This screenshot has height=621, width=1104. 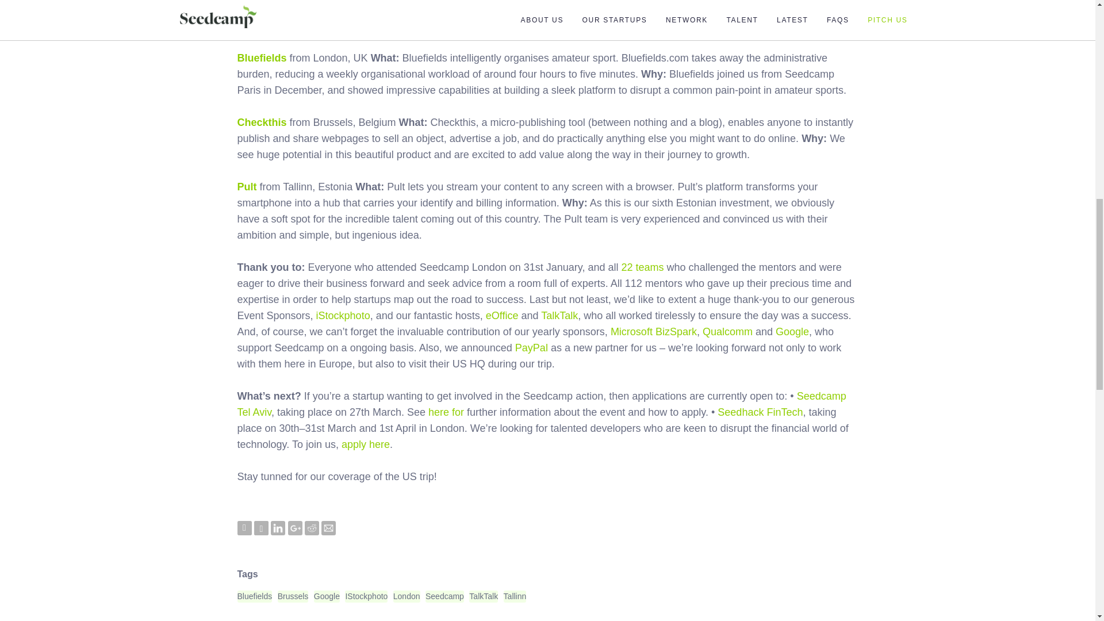 What do you see at coordinates (407, 596) in the screenshot?
I see `London` at bounding box center [407, 596].